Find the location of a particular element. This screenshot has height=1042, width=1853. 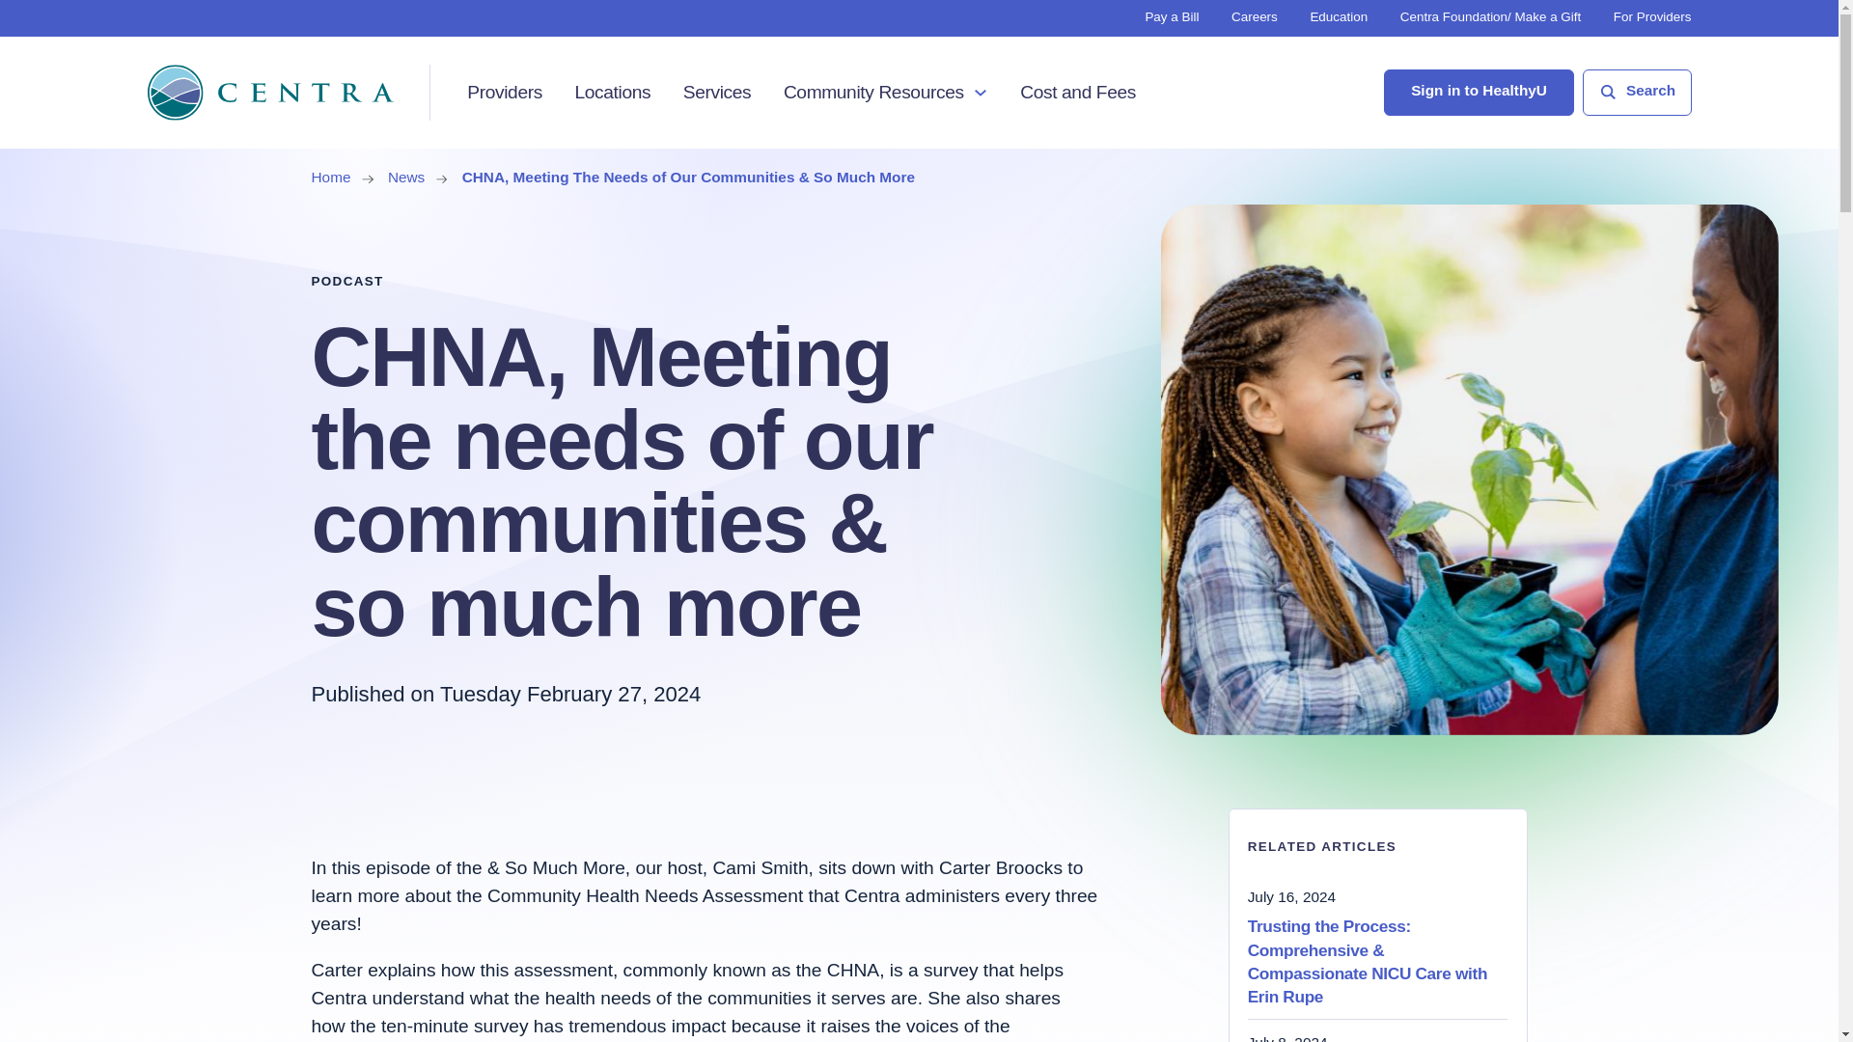

Sign in to HealthyU is located at coordinates (1479, 93).